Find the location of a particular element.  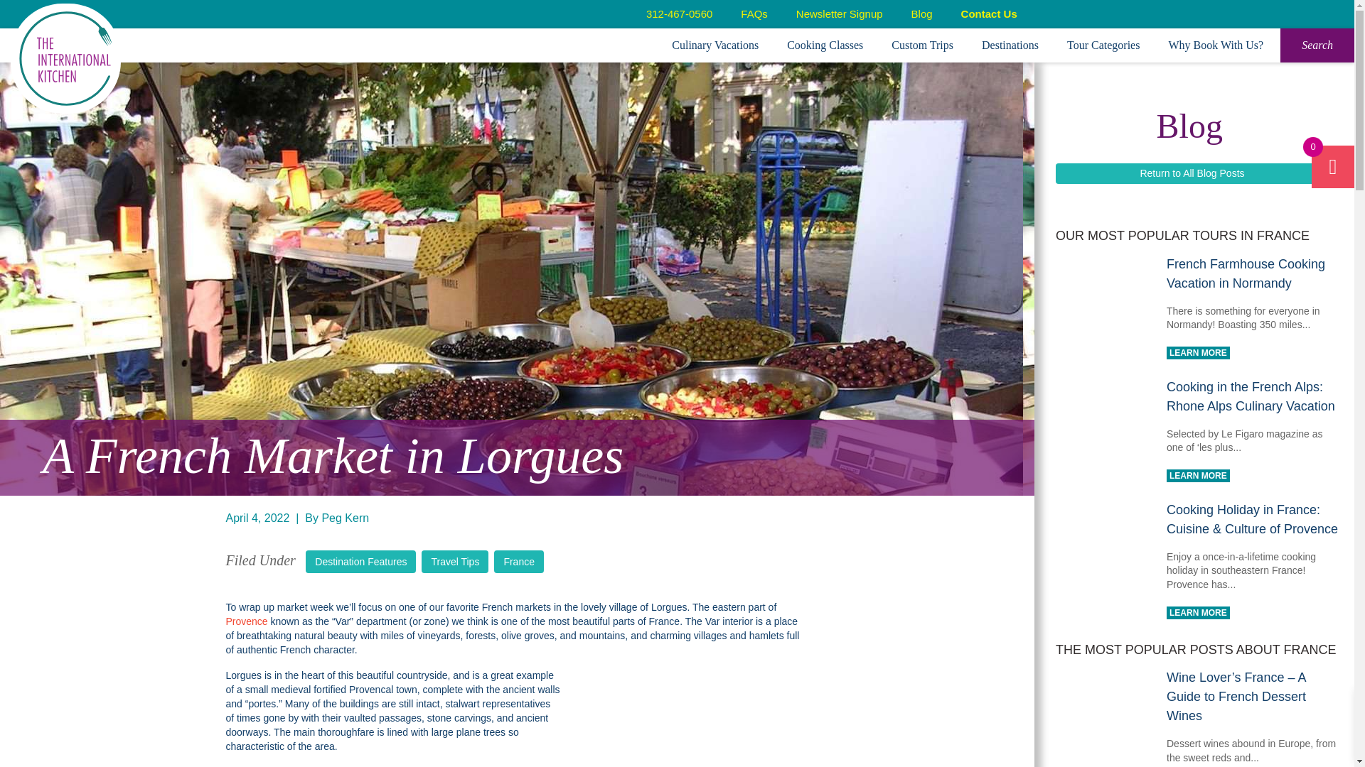

Twitter is located at coordinates (1155, 17).